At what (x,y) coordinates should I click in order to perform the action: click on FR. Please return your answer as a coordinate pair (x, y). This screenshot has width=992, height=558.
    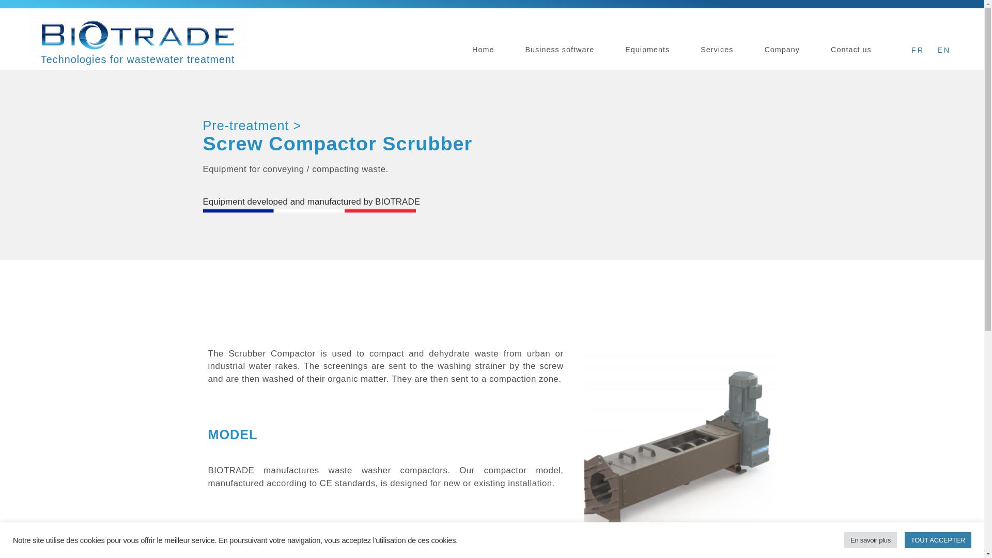
    Looking at the image, I should click on (916, 50).